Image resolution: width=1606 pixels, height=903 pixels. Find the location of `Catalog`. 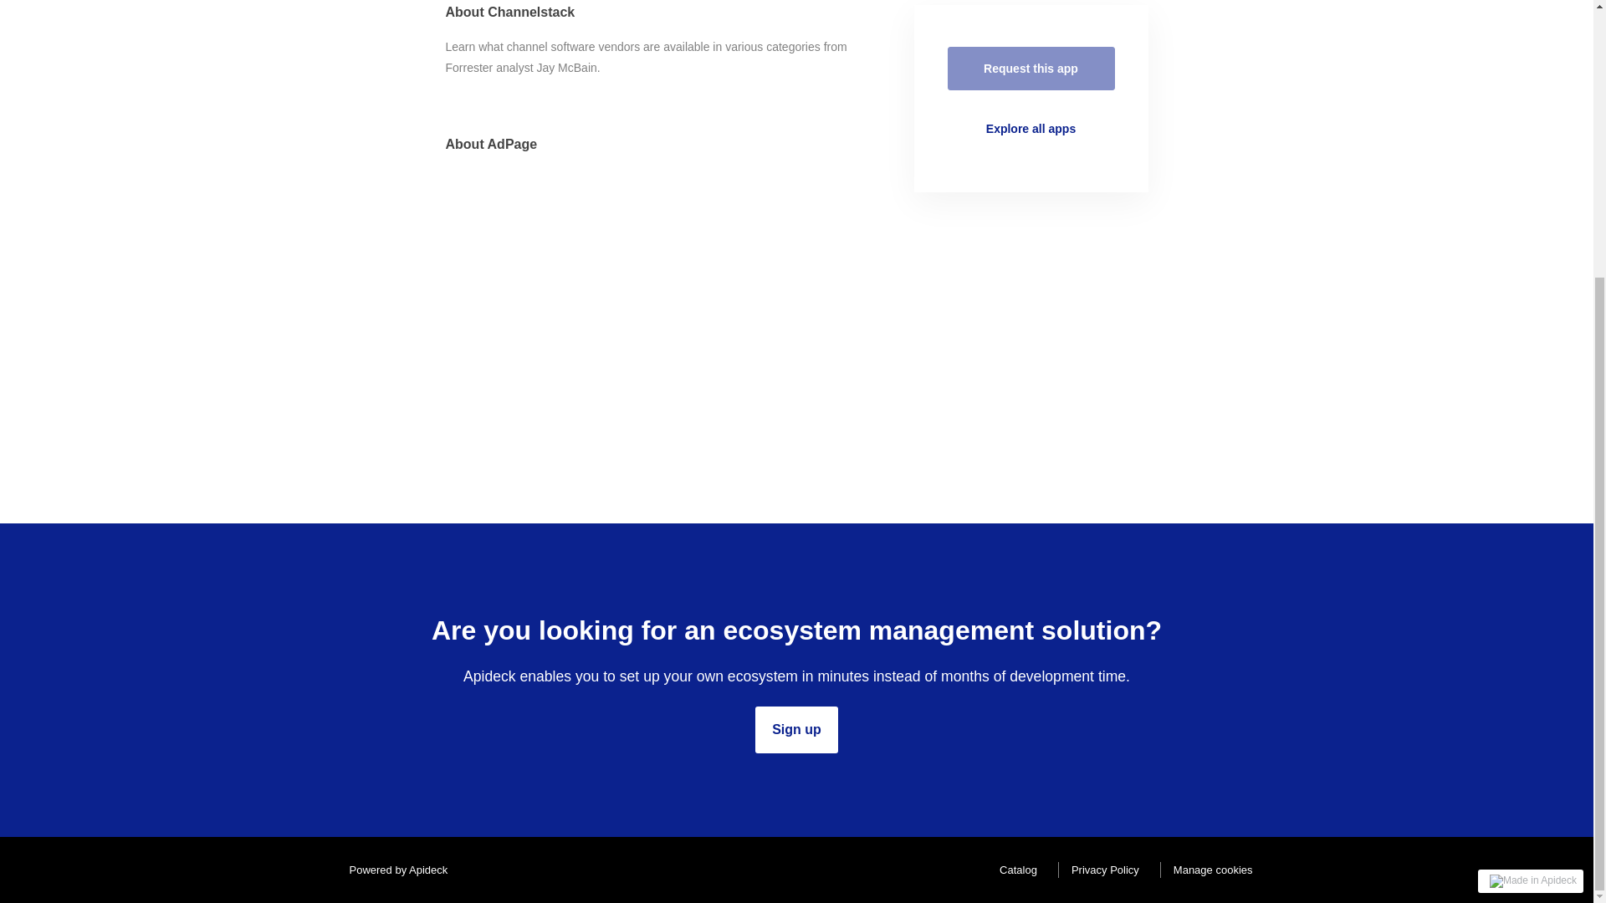

Catalog is located at coordinates (1014, 870).